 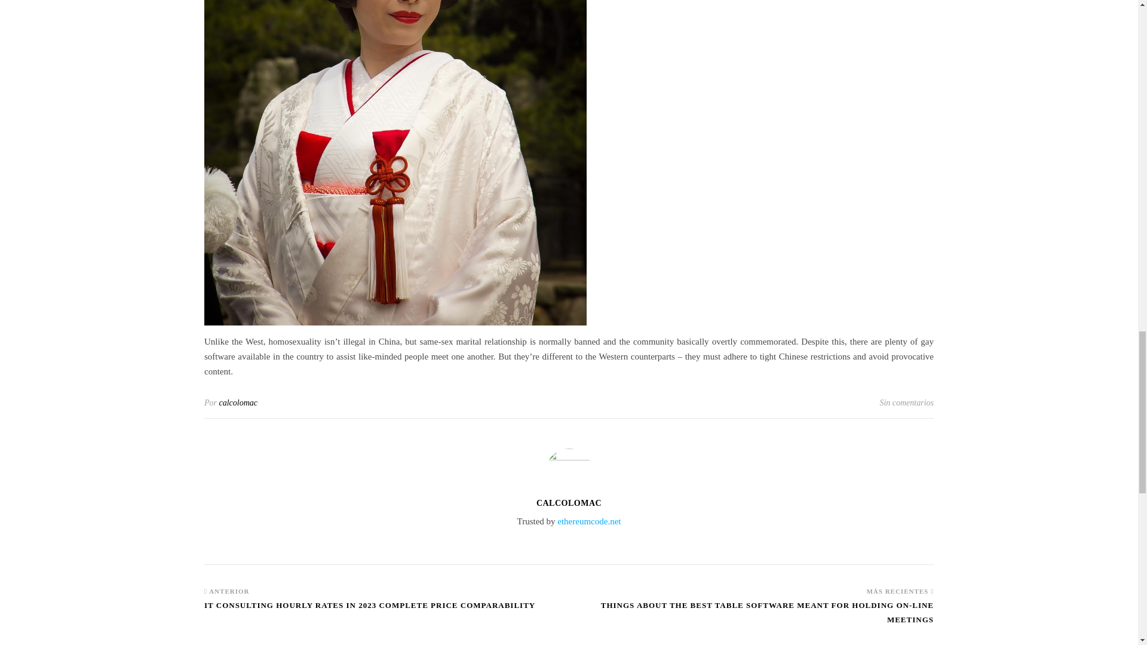 What do you see at coordinates (906, 403) in the screenshot?
I see `Sin comentarios` at bounding box center [906, 403].